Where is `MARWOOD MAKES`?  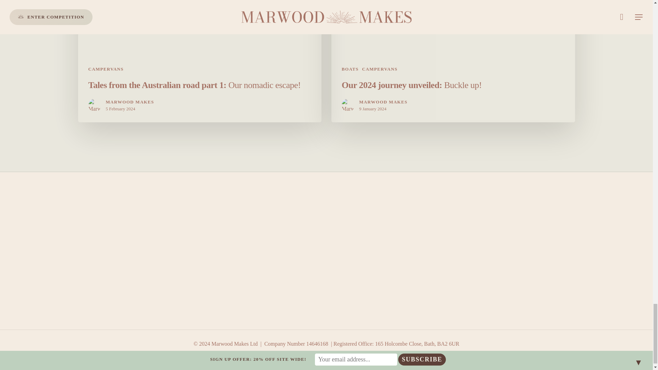 MARWOOD MAKES is located at coordinates (130, 102).